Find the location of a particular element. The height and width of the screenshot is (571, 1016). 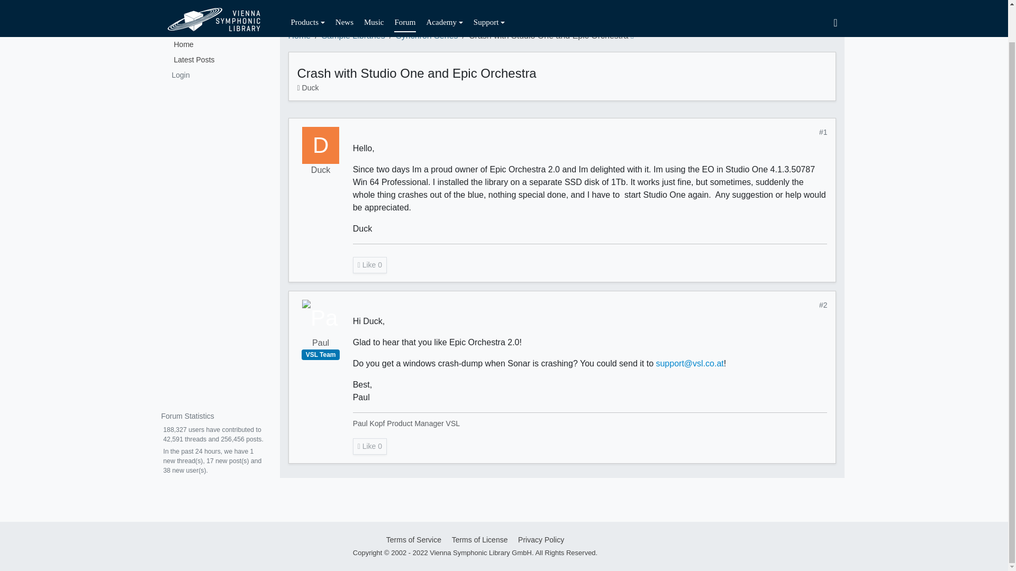

Duck is located at coordinates (310, 87).